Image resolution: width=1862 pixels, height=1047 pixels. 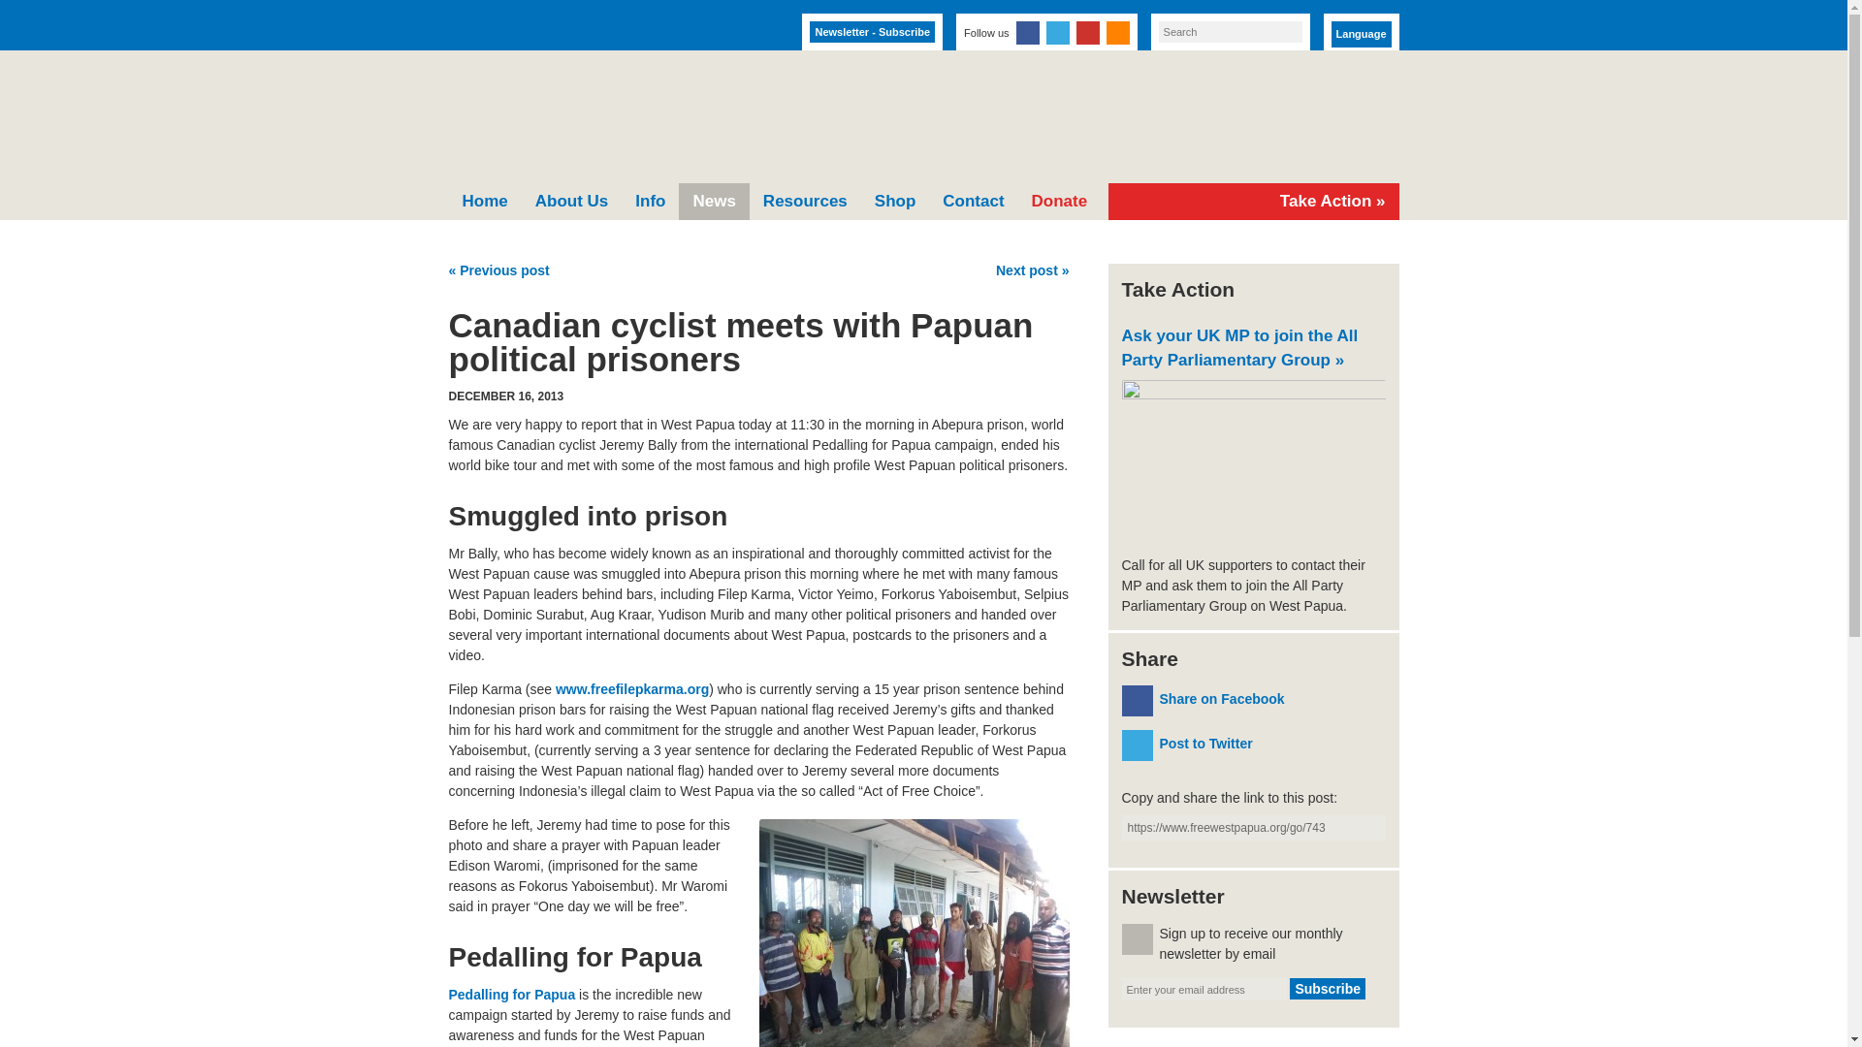 What do you see at coordinates (872, 31) in the screenshot?
I see `Newsletter - Subscribe` at bounding box center [872, 31].